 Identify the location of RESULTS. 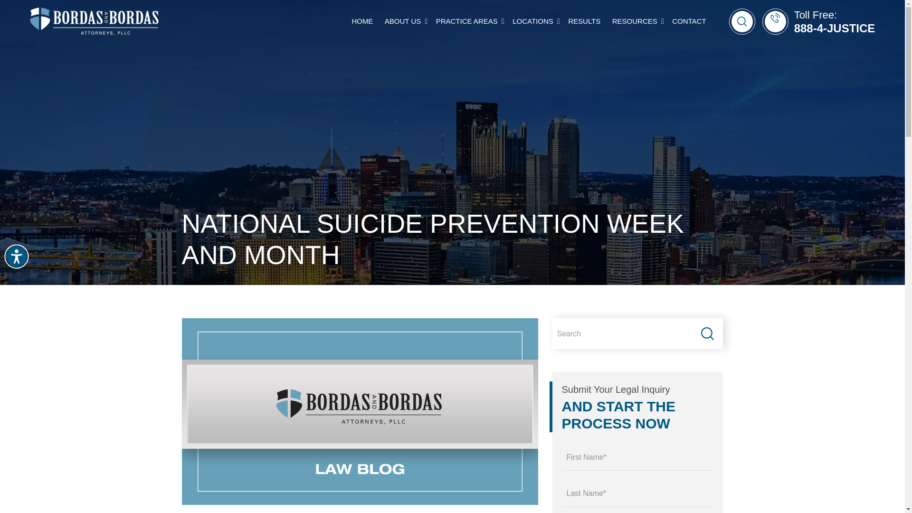
(584, 21).